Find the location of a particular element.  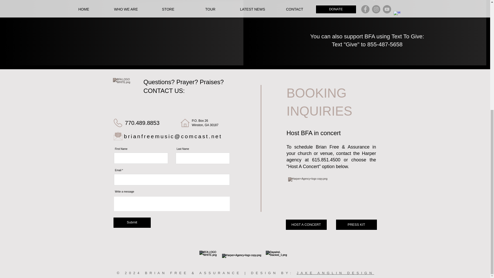

Submit is located at coordinates (132, 222).